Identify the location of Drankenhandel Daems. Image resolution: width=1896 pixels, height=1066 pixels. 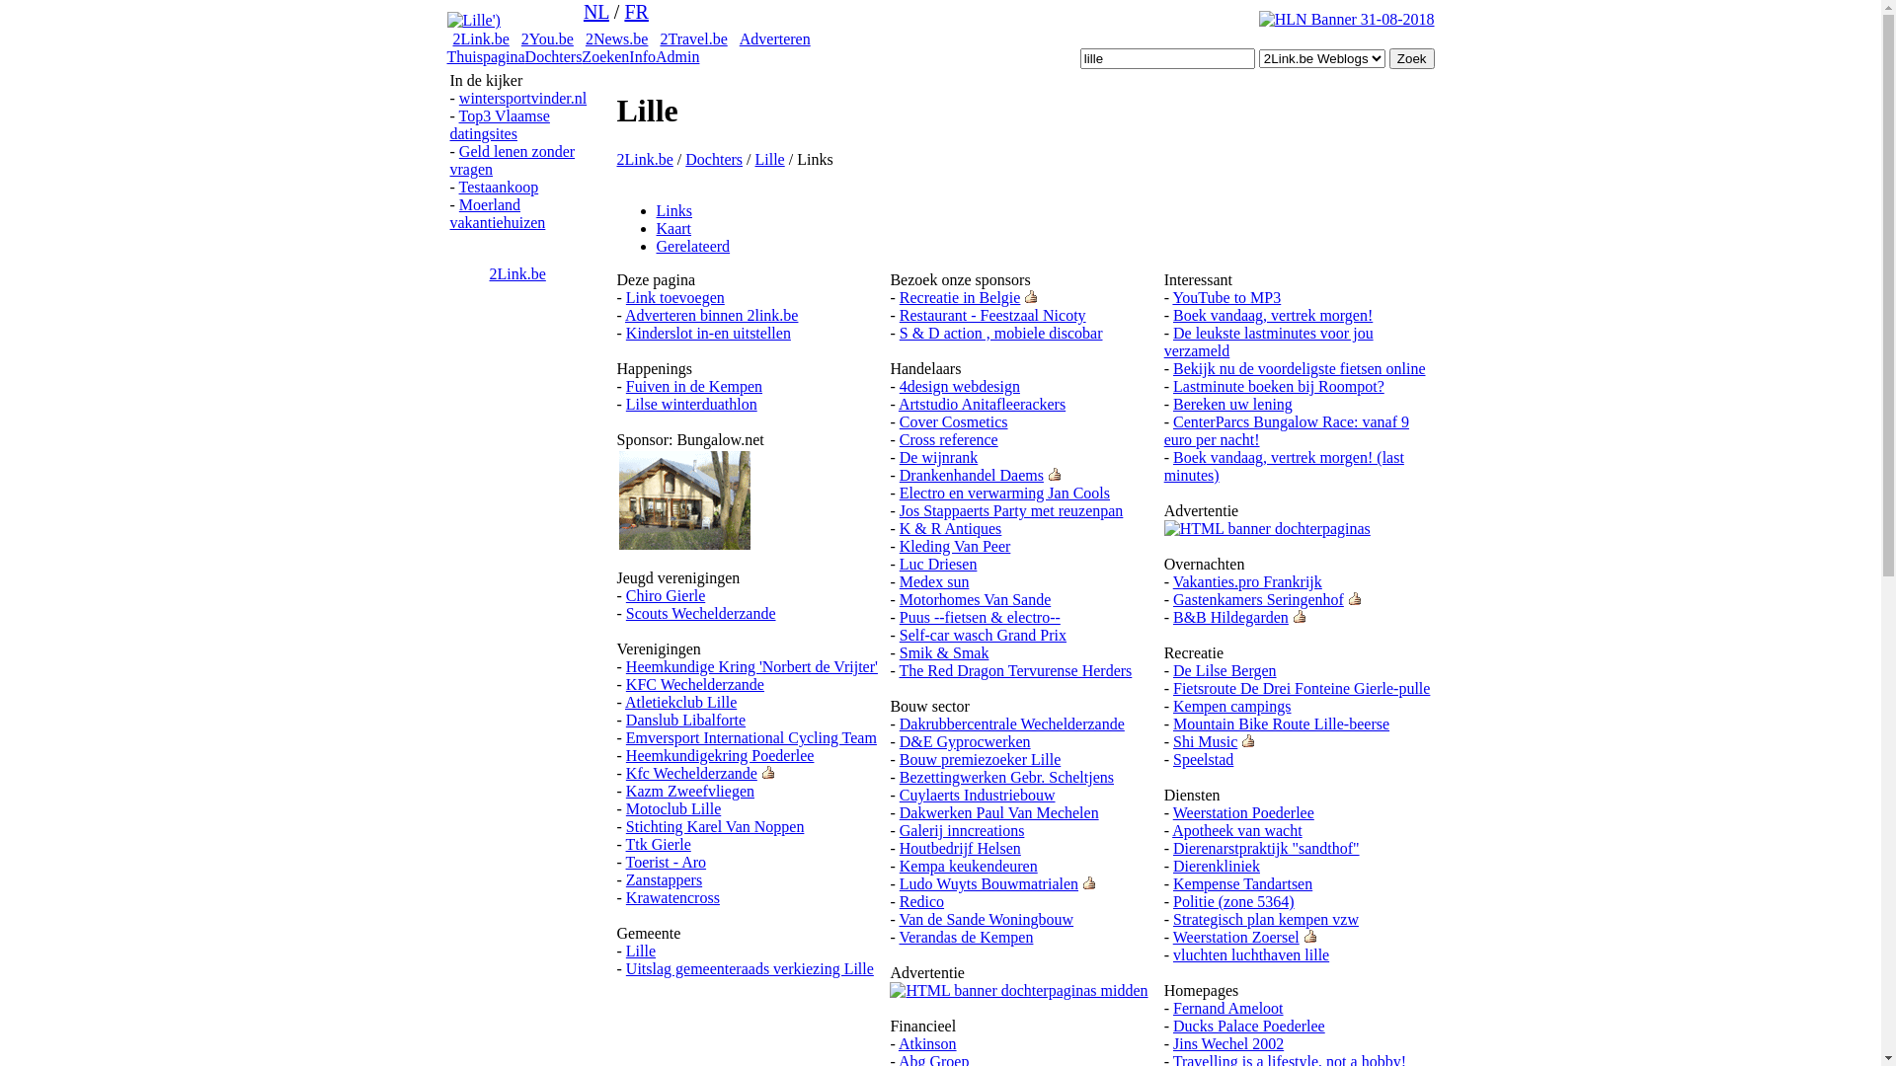
(972, 476).